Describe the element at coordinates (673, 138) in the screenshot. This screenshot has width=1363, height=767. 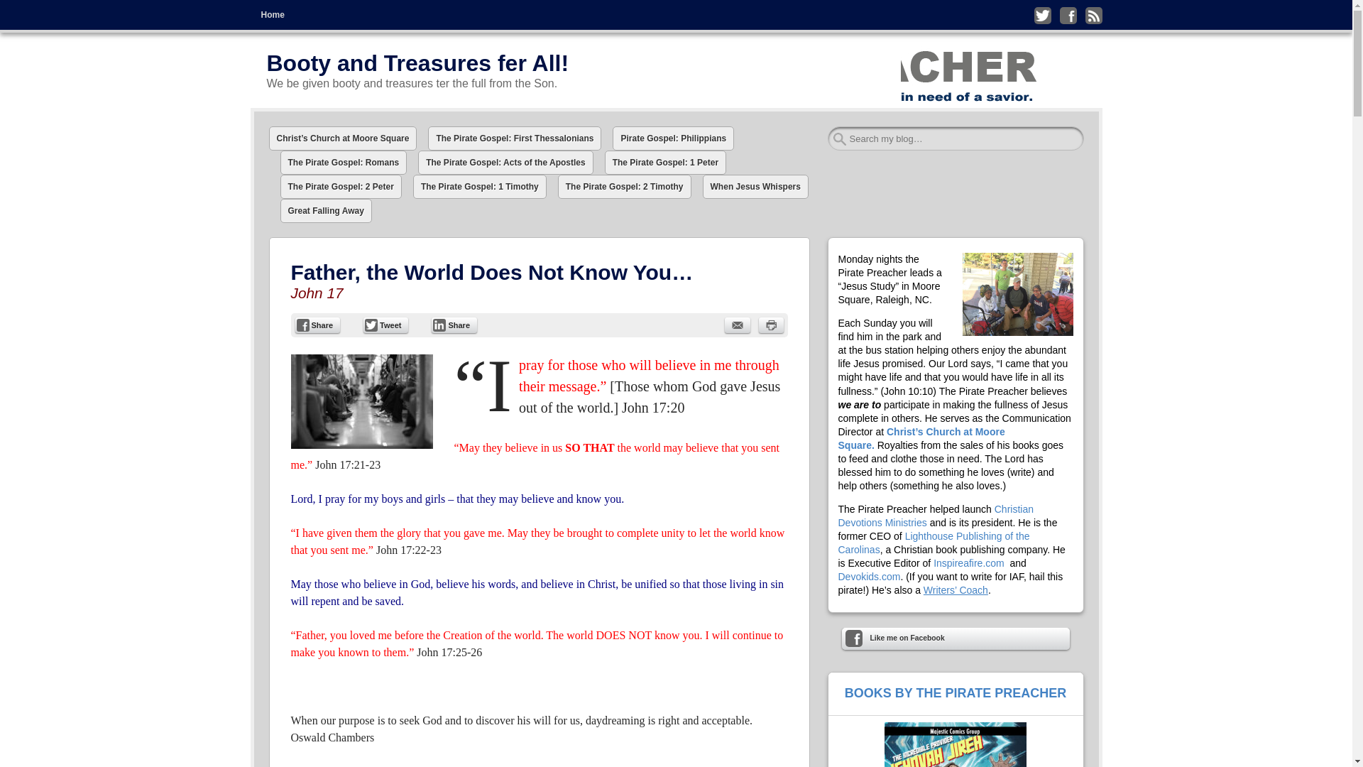
I see `Pirate Gospel: Philippians` at that location.